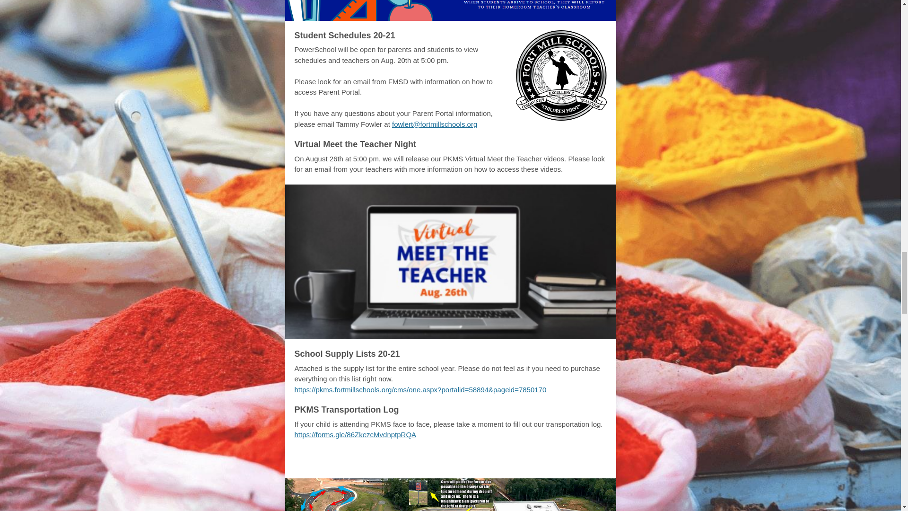 The image size is (908, 511). I want to click on Directions, so click(509, 461).